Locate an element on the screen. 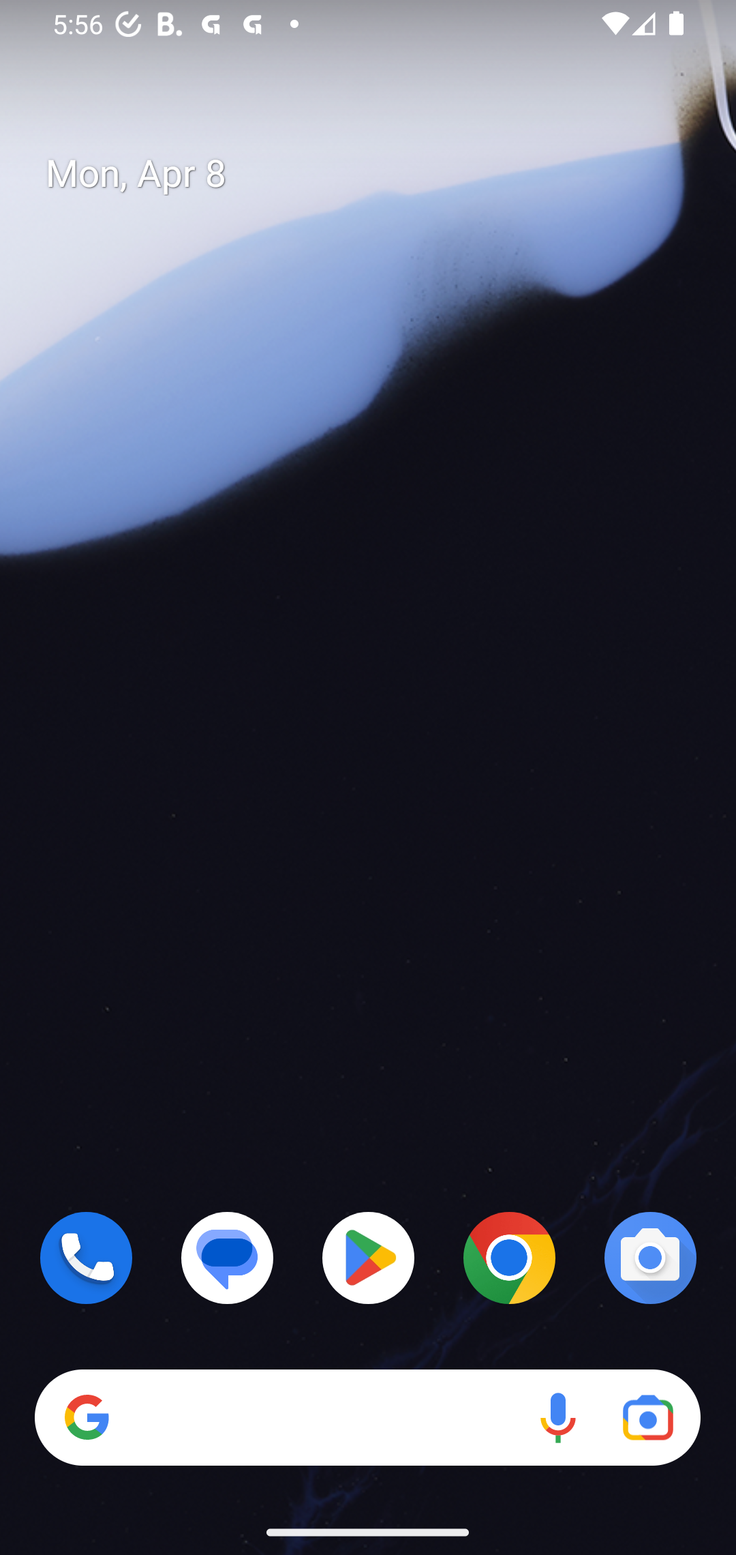  Google Lens is located at coordinates (647, 1418).